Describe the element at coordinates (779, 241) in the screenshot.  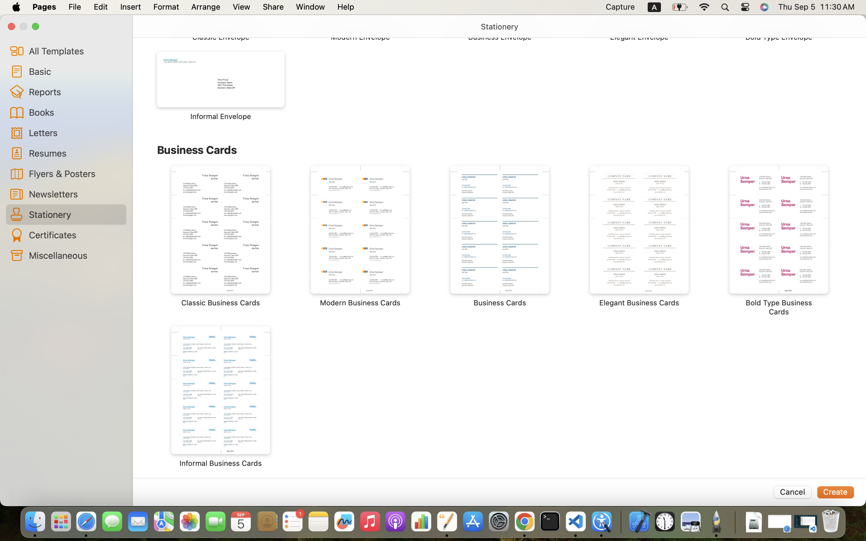
I see `‎⁨Bold Type Business Cards⁩` at that location.